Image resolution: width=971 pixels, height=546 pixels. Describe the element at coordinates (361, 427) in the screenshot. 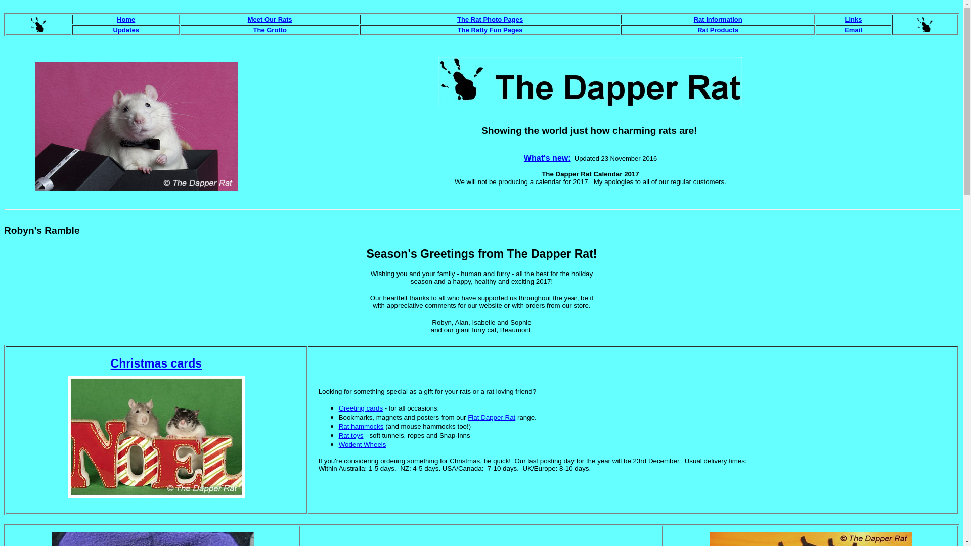

I see `Rat hammocks` at that location.